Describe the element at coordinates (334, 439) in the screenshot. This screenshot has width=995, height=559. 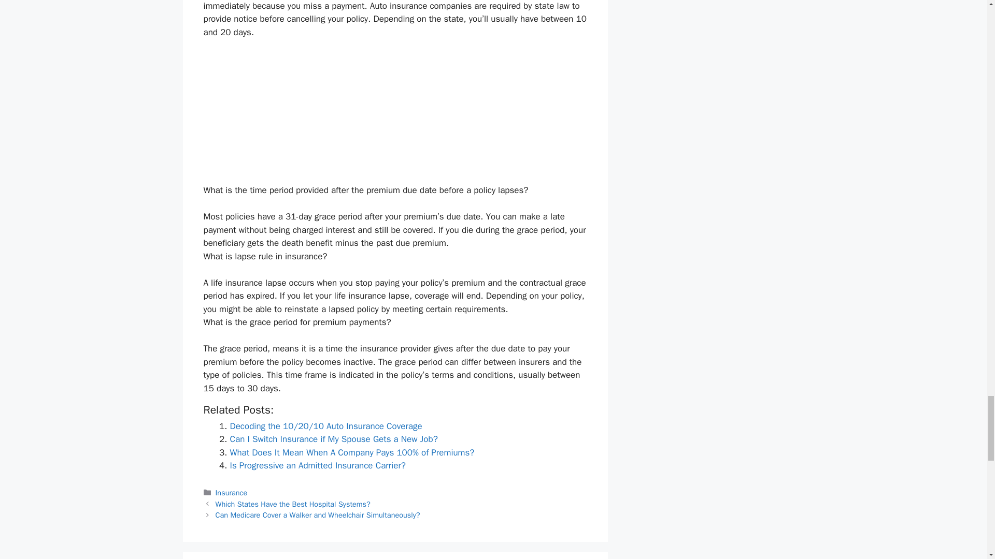
I see `Can I Switch Insurance if My Spouse Gets a New Job?` at that location.